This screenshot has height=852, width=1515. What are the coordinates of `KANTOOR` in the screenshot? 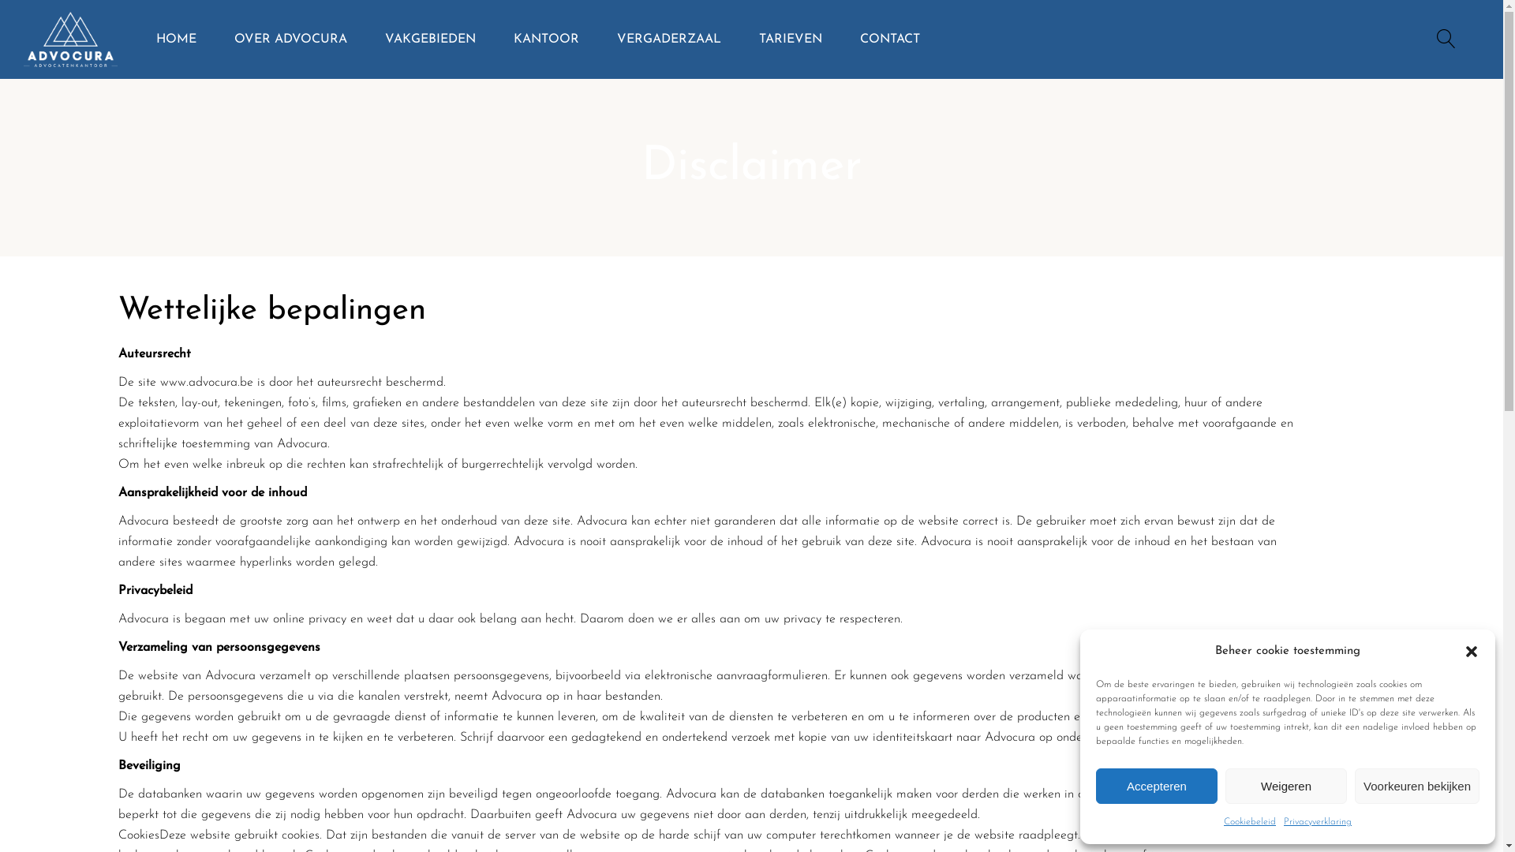 It's located at (546, 39).